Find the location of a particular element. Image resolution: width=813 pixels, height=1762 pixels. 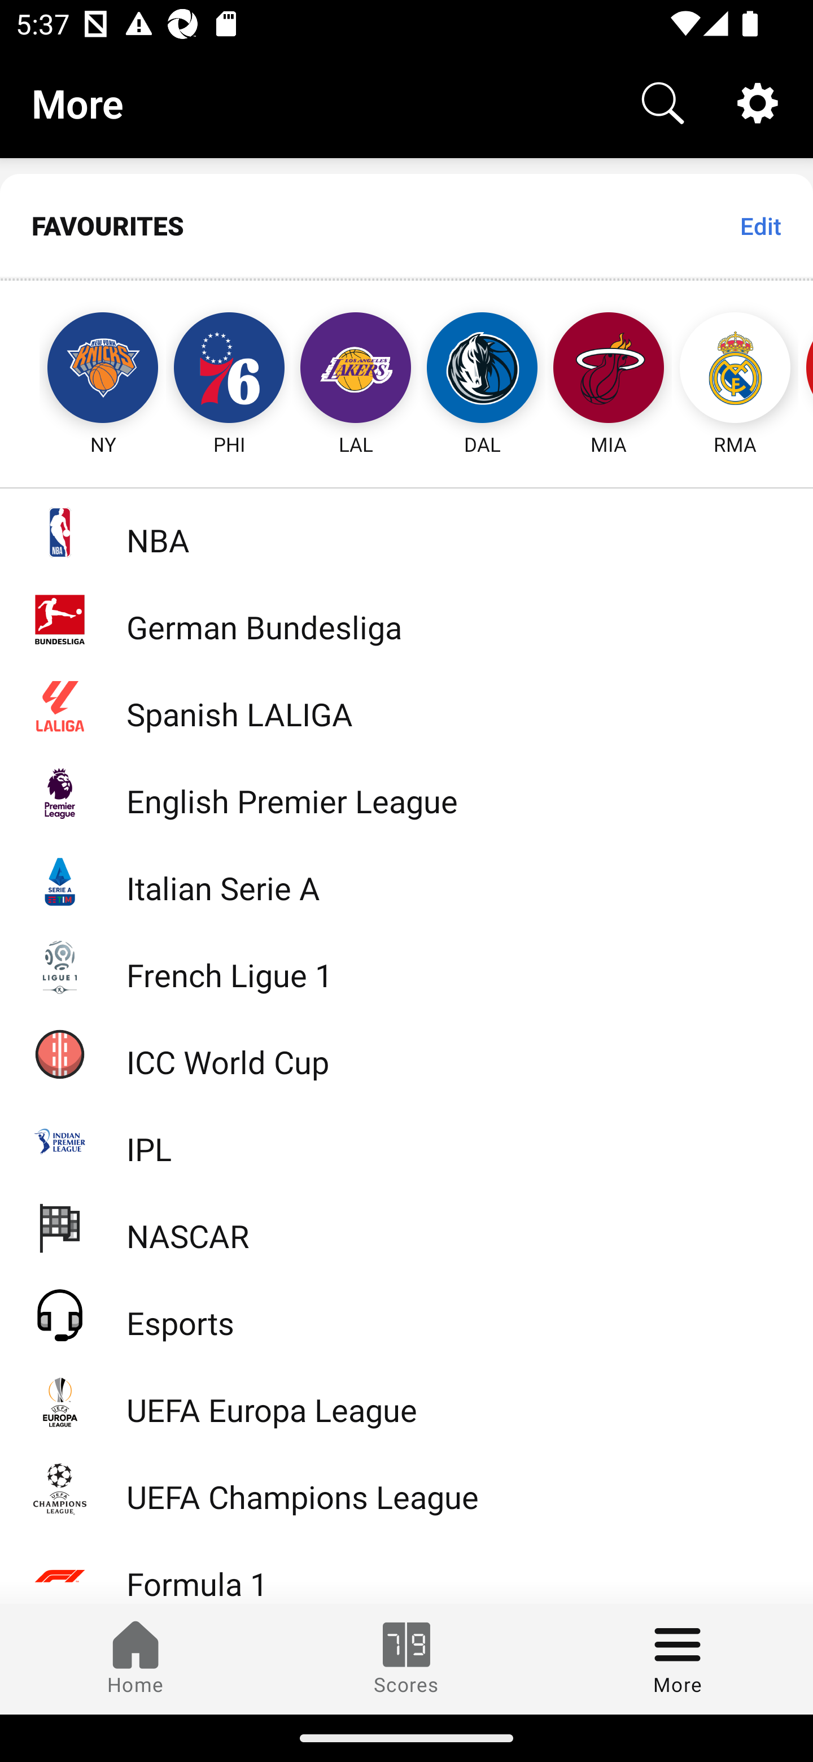

Home is located at coordinates (135, 1659).